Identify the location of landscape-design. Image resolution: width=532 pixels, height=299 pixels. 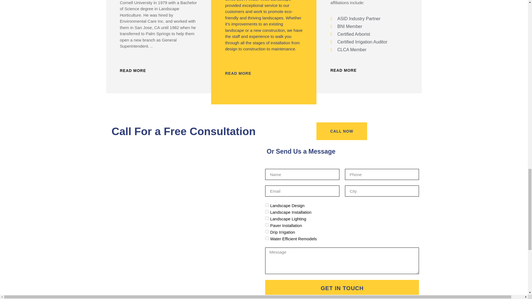
(267, 205).